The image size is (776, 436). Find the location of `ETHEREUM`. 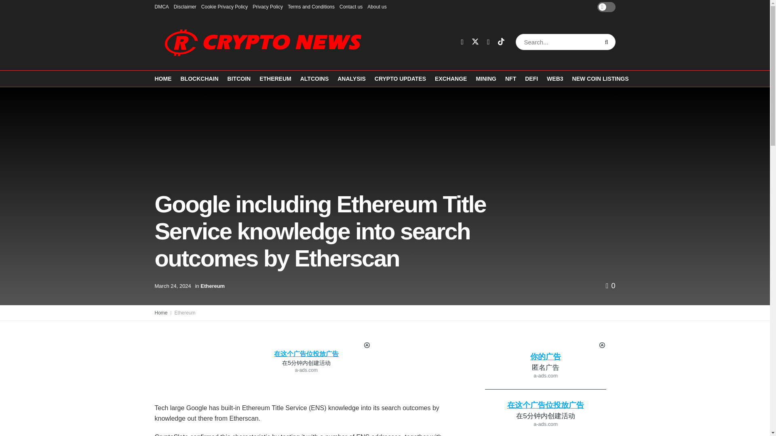

ETHEREUM is located at coordinates (275, 78).